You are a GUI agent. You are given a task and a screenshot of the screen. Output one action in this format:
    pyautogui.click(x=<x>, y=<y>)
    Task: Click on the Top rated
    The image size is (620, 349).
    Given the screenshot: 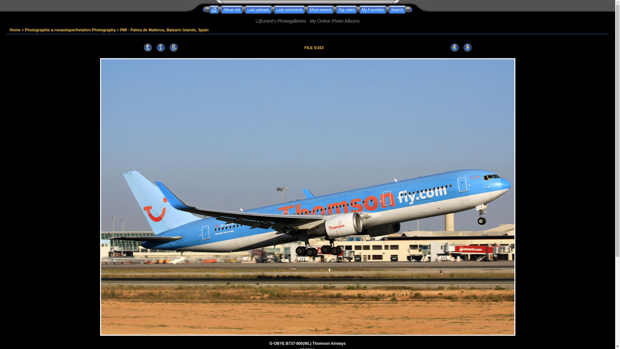 What is the action you would take?
    pyautogui.click(x=346, y=9)
    